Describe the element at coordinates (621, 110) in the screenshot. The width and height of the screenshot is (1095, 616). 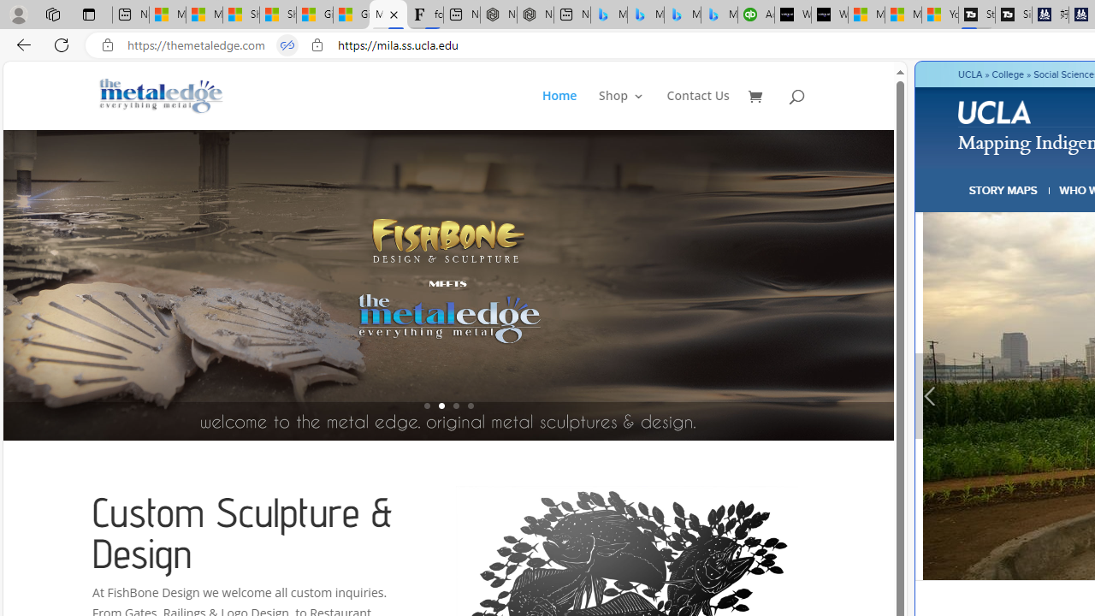
I see `Shop 3` at that location.